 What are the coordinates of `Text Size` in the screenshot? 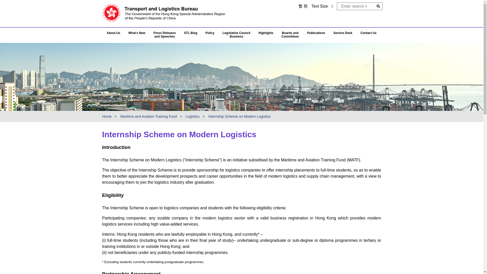 It's located at (320, 6).